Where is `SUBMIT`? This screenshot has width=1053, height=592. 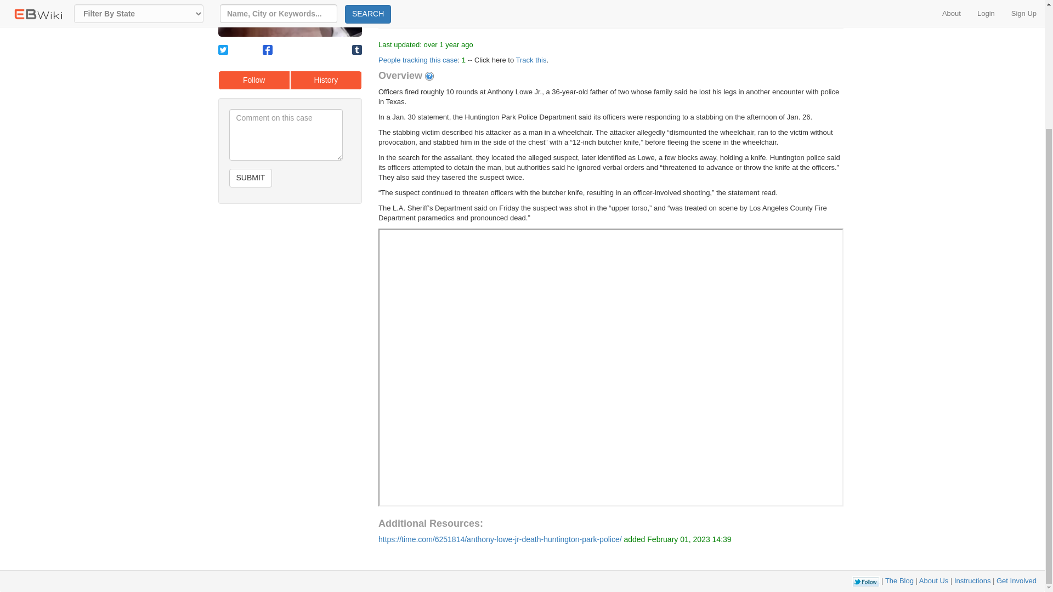 SUBMIT is located at coordinates (251, 178).